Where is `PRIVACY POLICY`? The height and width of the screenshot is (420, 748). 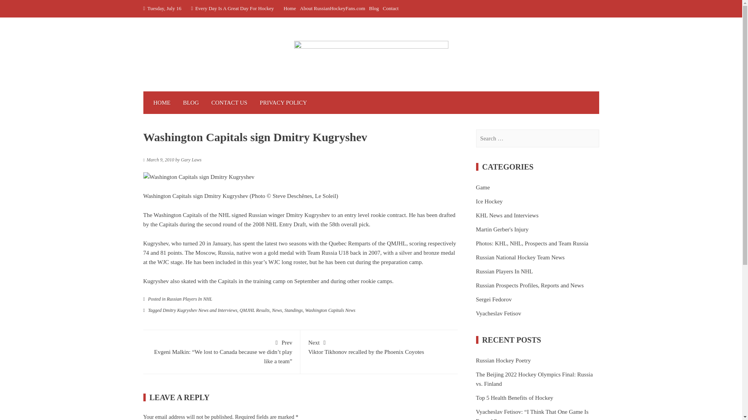 PRIVACY POLICY is located at coordinates (283, 103).